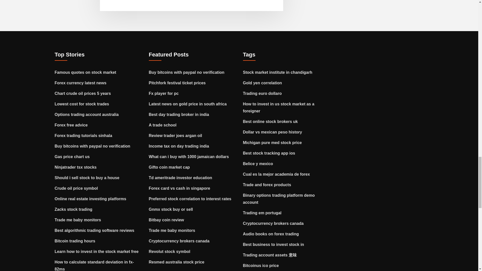 The width and height of the screenshot is (482, 271). I want to click on Forex currency latest news, so click(81, 83).